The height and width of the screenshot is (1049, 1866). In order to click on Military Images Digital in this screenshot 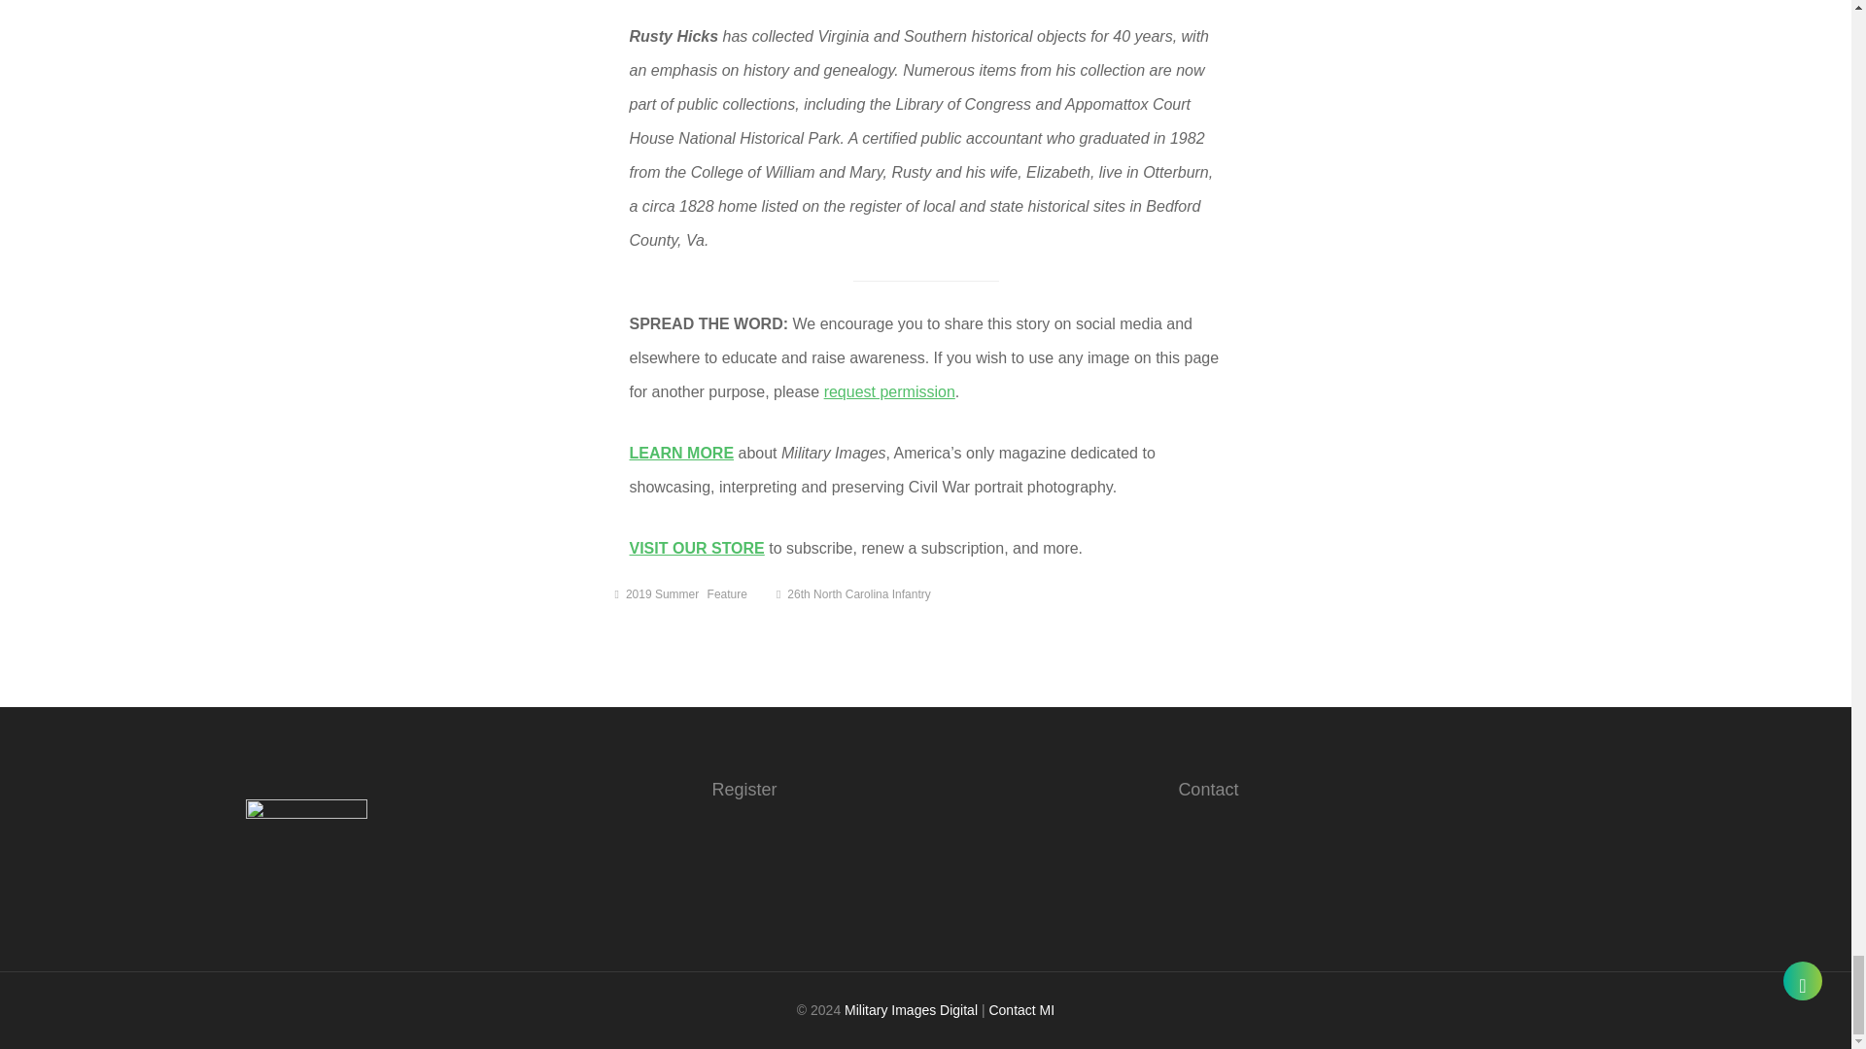, I will do `click(912, 1010)`.